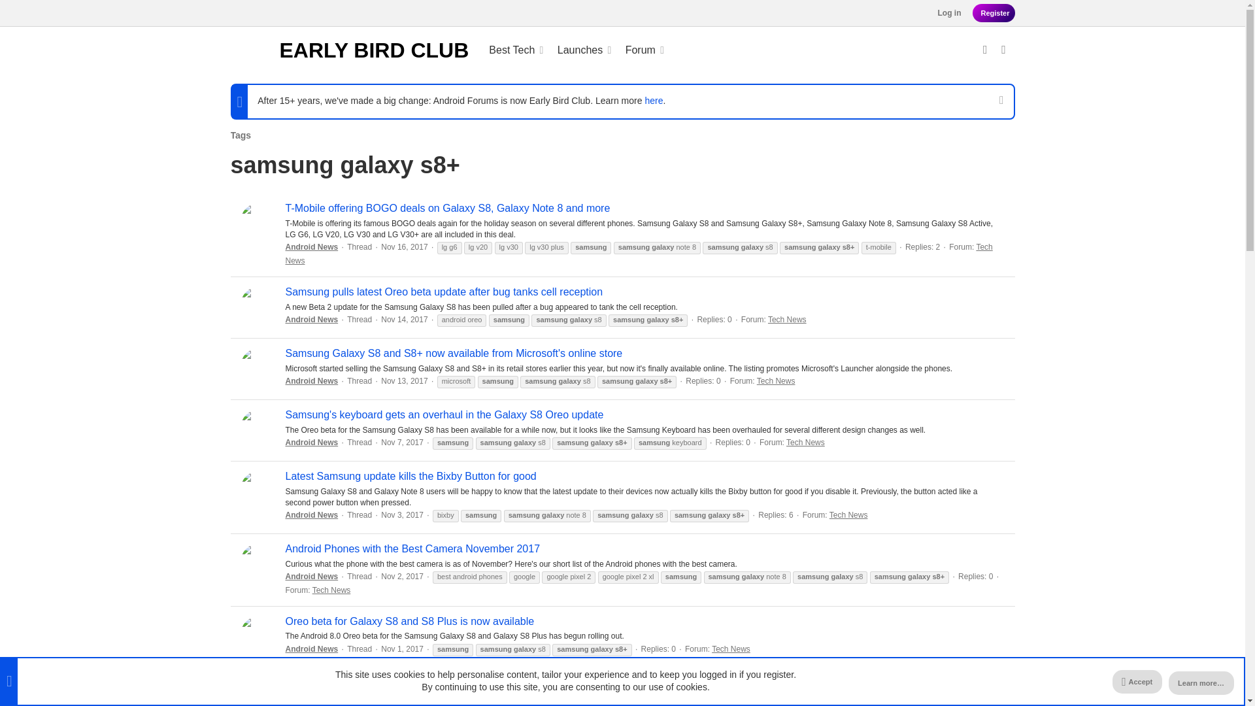 This screenshot has width=1255, height=706. Describe the element at coordinates (573, 50) in the screenshot. I see `Log in` at that location.